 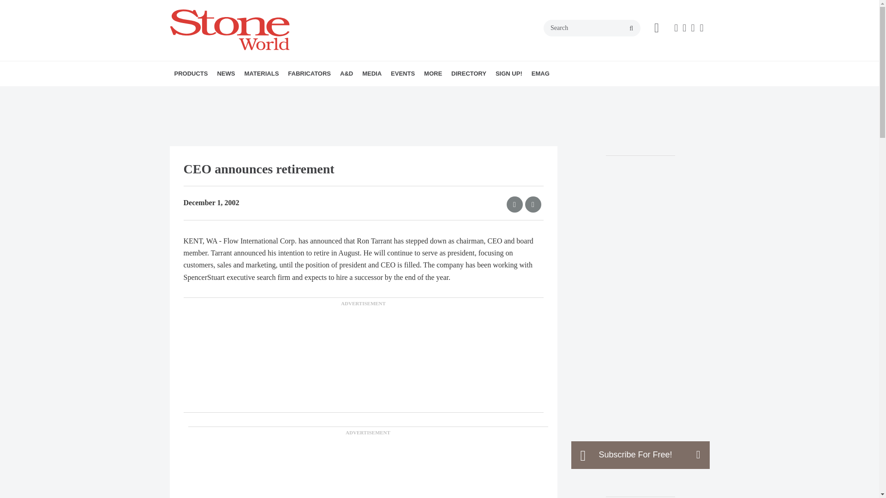 I want to click on OUTDOOR DESIGN, so click(x=398, y=94).